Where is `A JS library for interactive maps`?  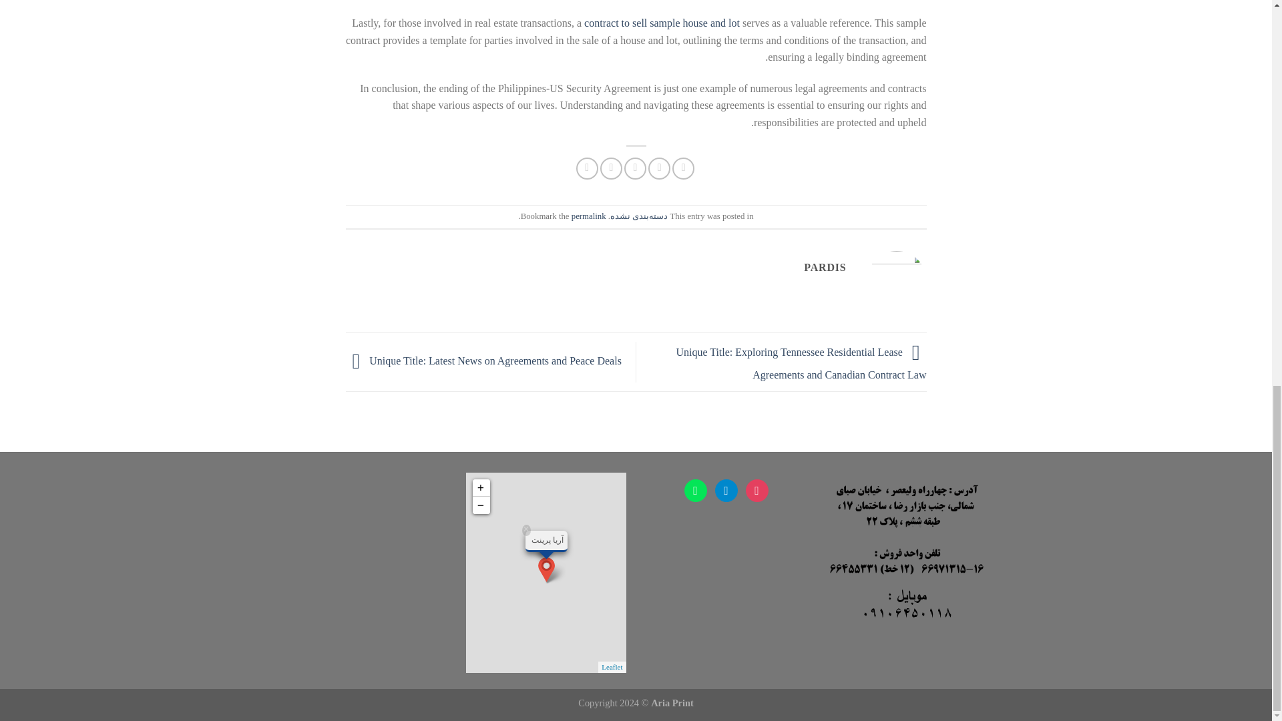
A JS library for interactive maps is located at coordinates (612, 666).